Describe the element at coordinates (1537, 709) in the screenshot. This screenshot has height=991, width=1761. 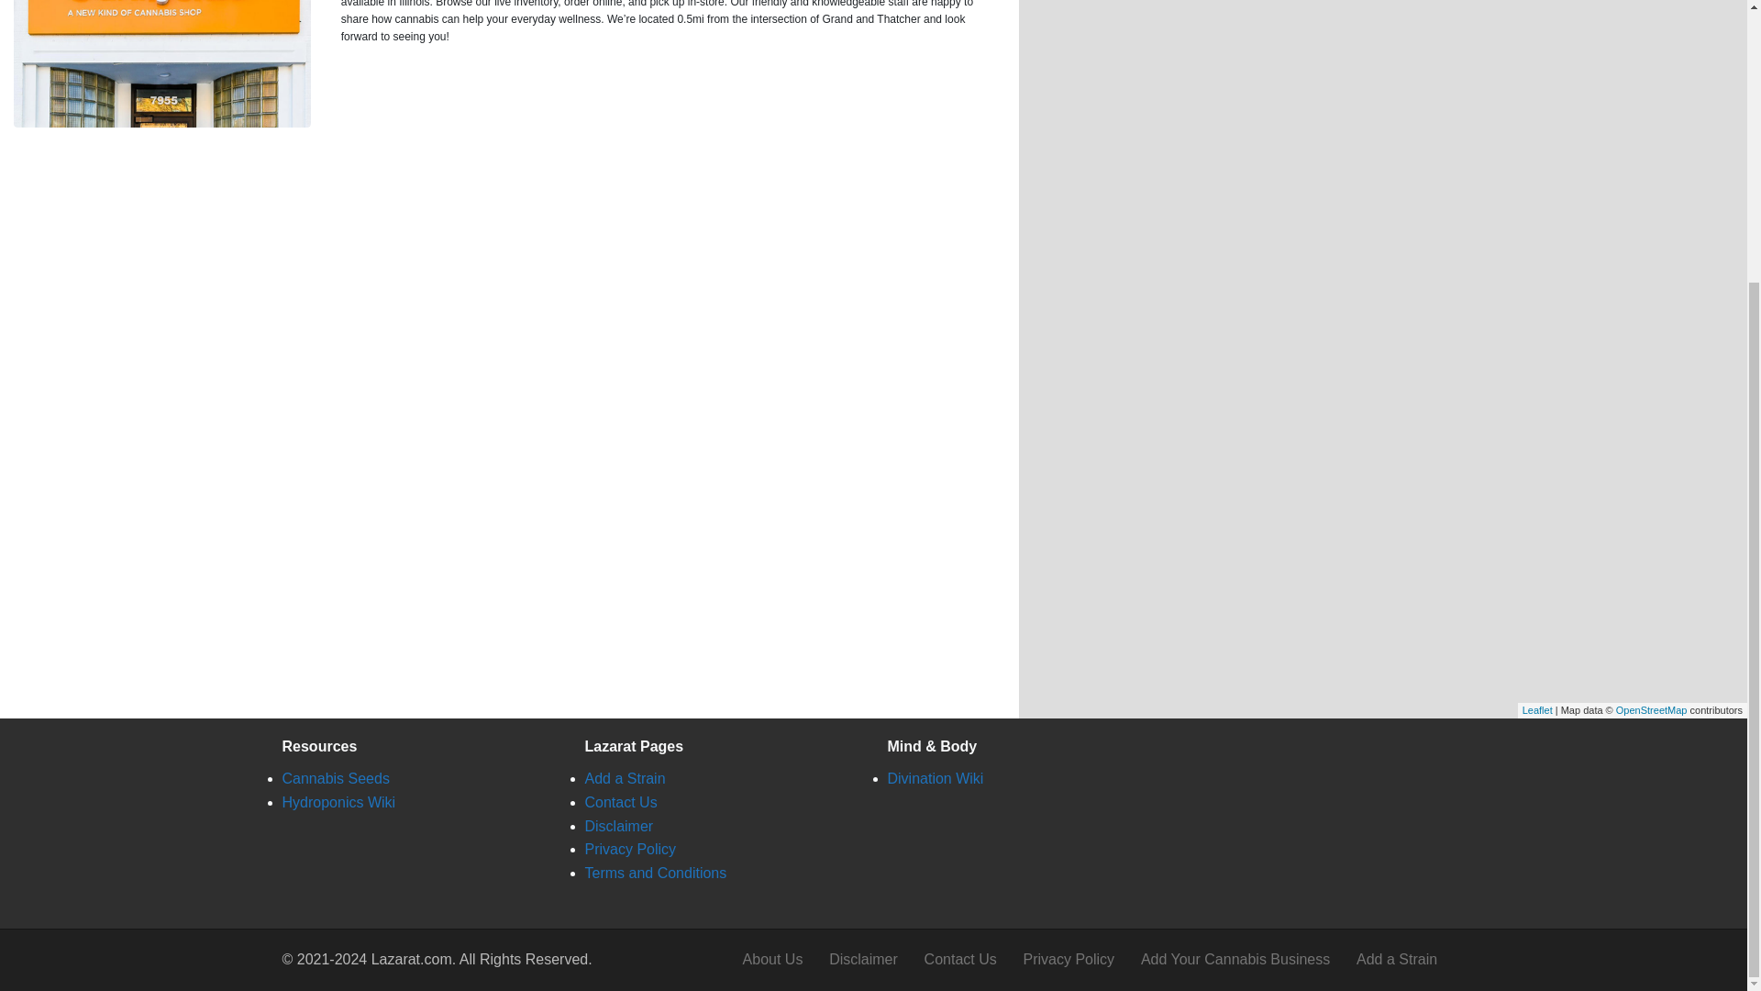
I see `Leaflet` at that location.